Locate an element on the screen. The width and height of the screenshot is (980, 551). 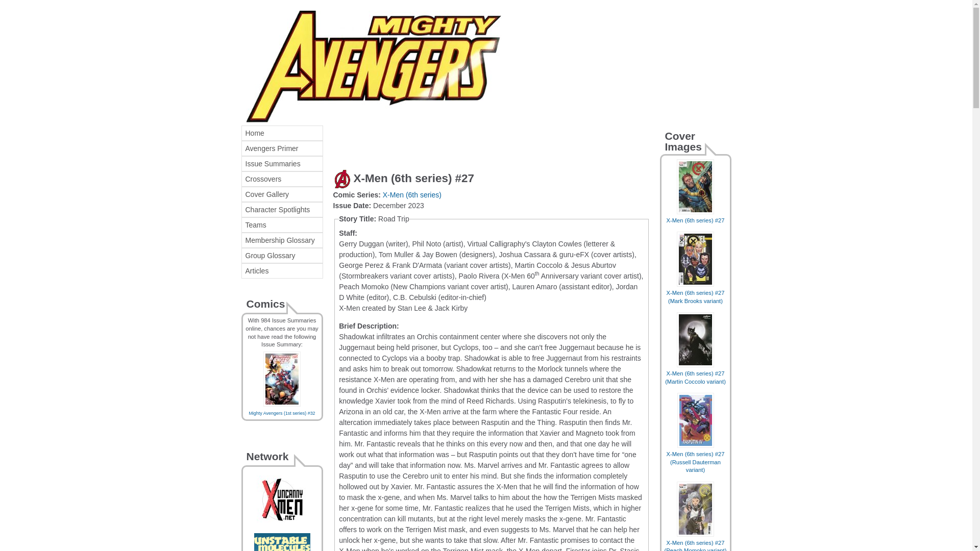
Avengers Primer is located at coordinates (282, 148).